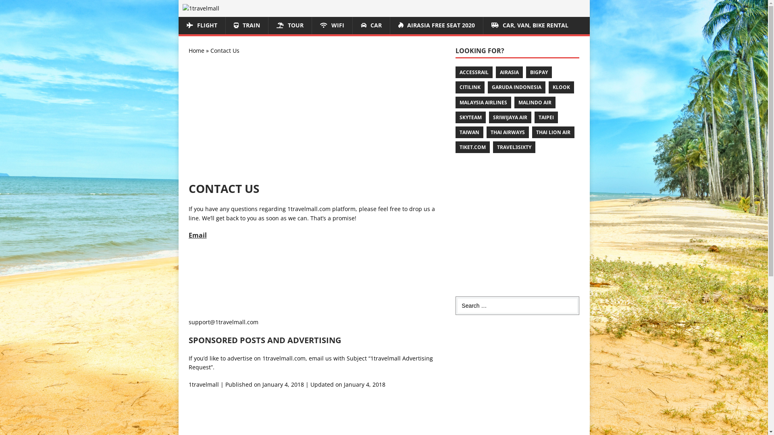 The width and height of the screenshot is (774, 435). Describe the element at coordinates (546, 118) in the screenshot. I see `TAIPEI` at that location.